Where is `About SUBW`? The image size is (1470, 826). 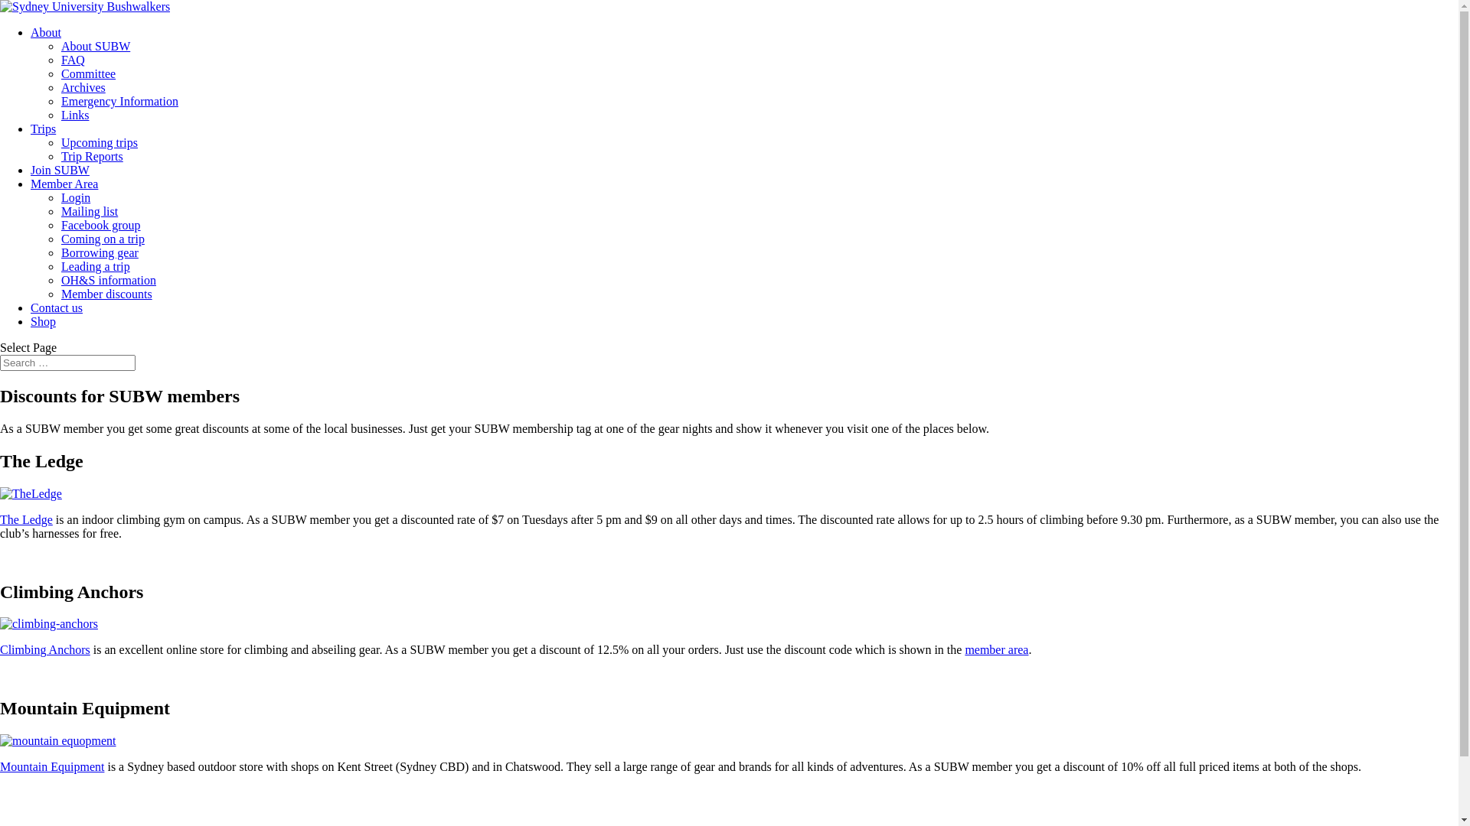 About SUBW is located at coordinates (96, 46).